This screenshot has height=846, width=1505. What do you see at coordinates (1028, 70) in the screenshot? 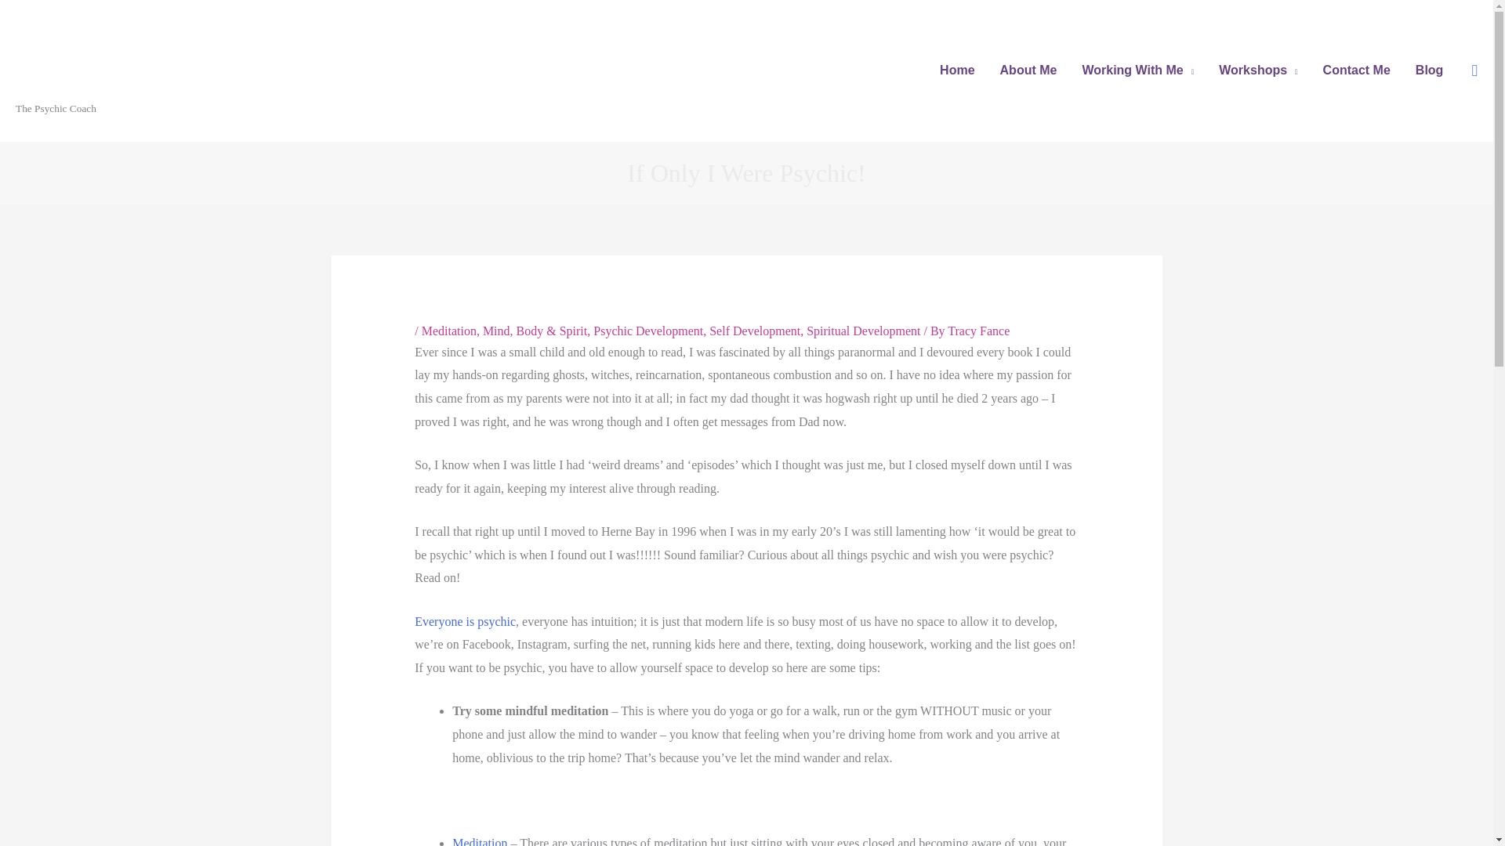
I see `About Me` at bounding box center [1028, 70].